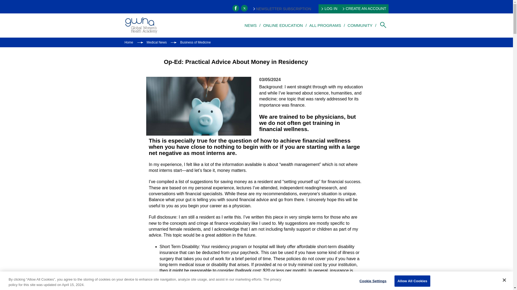 The width and height of the screenshot is (517, 290). Describe the element at coordinates (283, 25) in the screenshot. I see `ONLINE EDUCATION` at that location.